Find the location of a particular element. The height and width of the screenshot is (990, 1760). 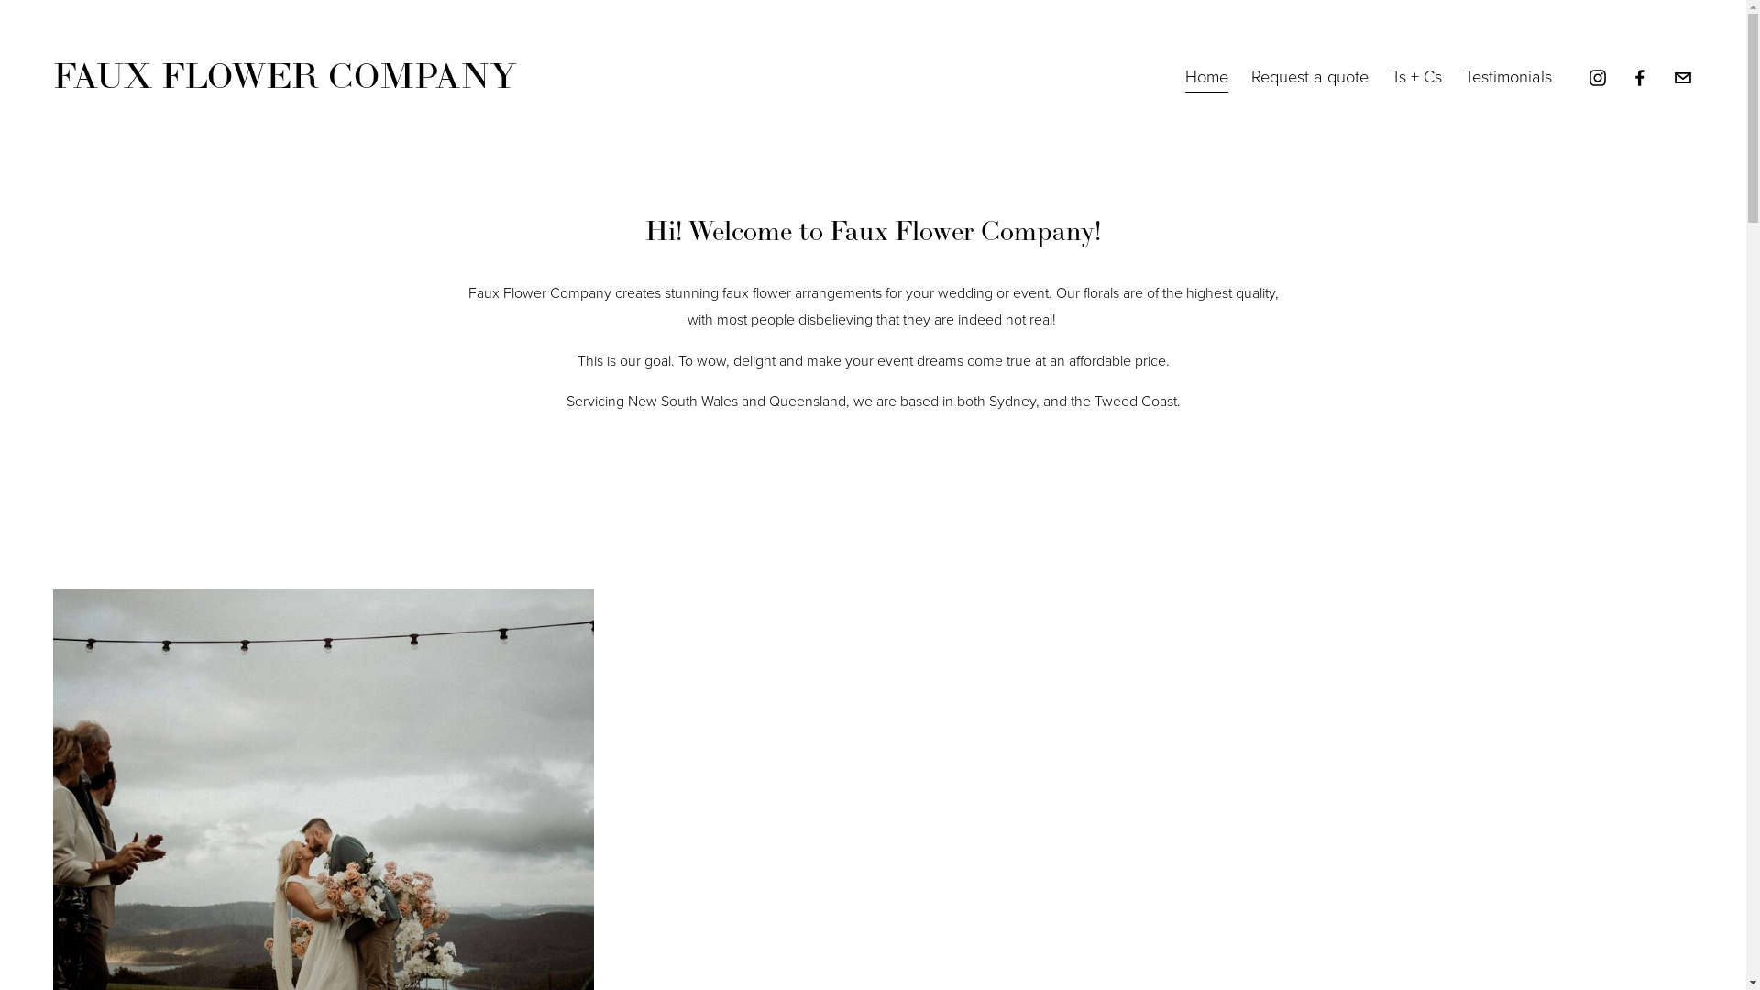

Home is located at coordinates (1206, 79).